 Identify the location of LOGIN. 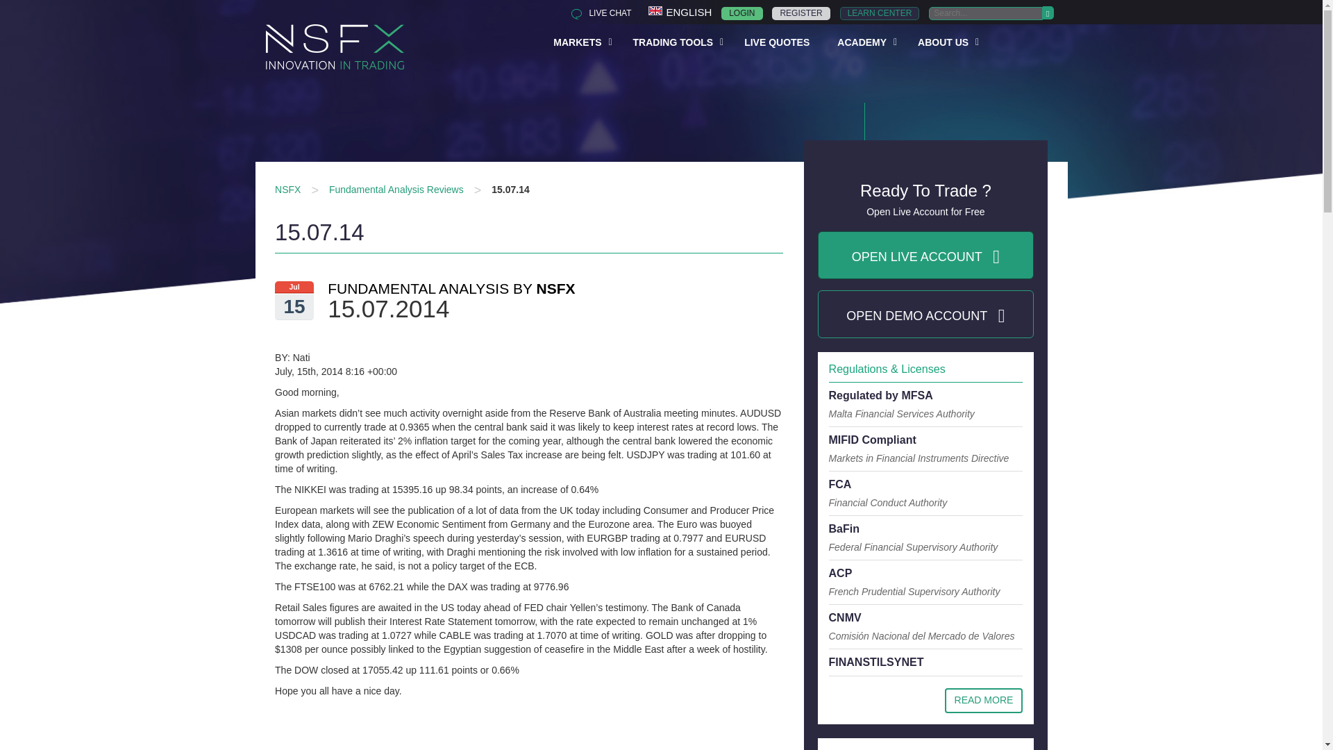
(597, 13).